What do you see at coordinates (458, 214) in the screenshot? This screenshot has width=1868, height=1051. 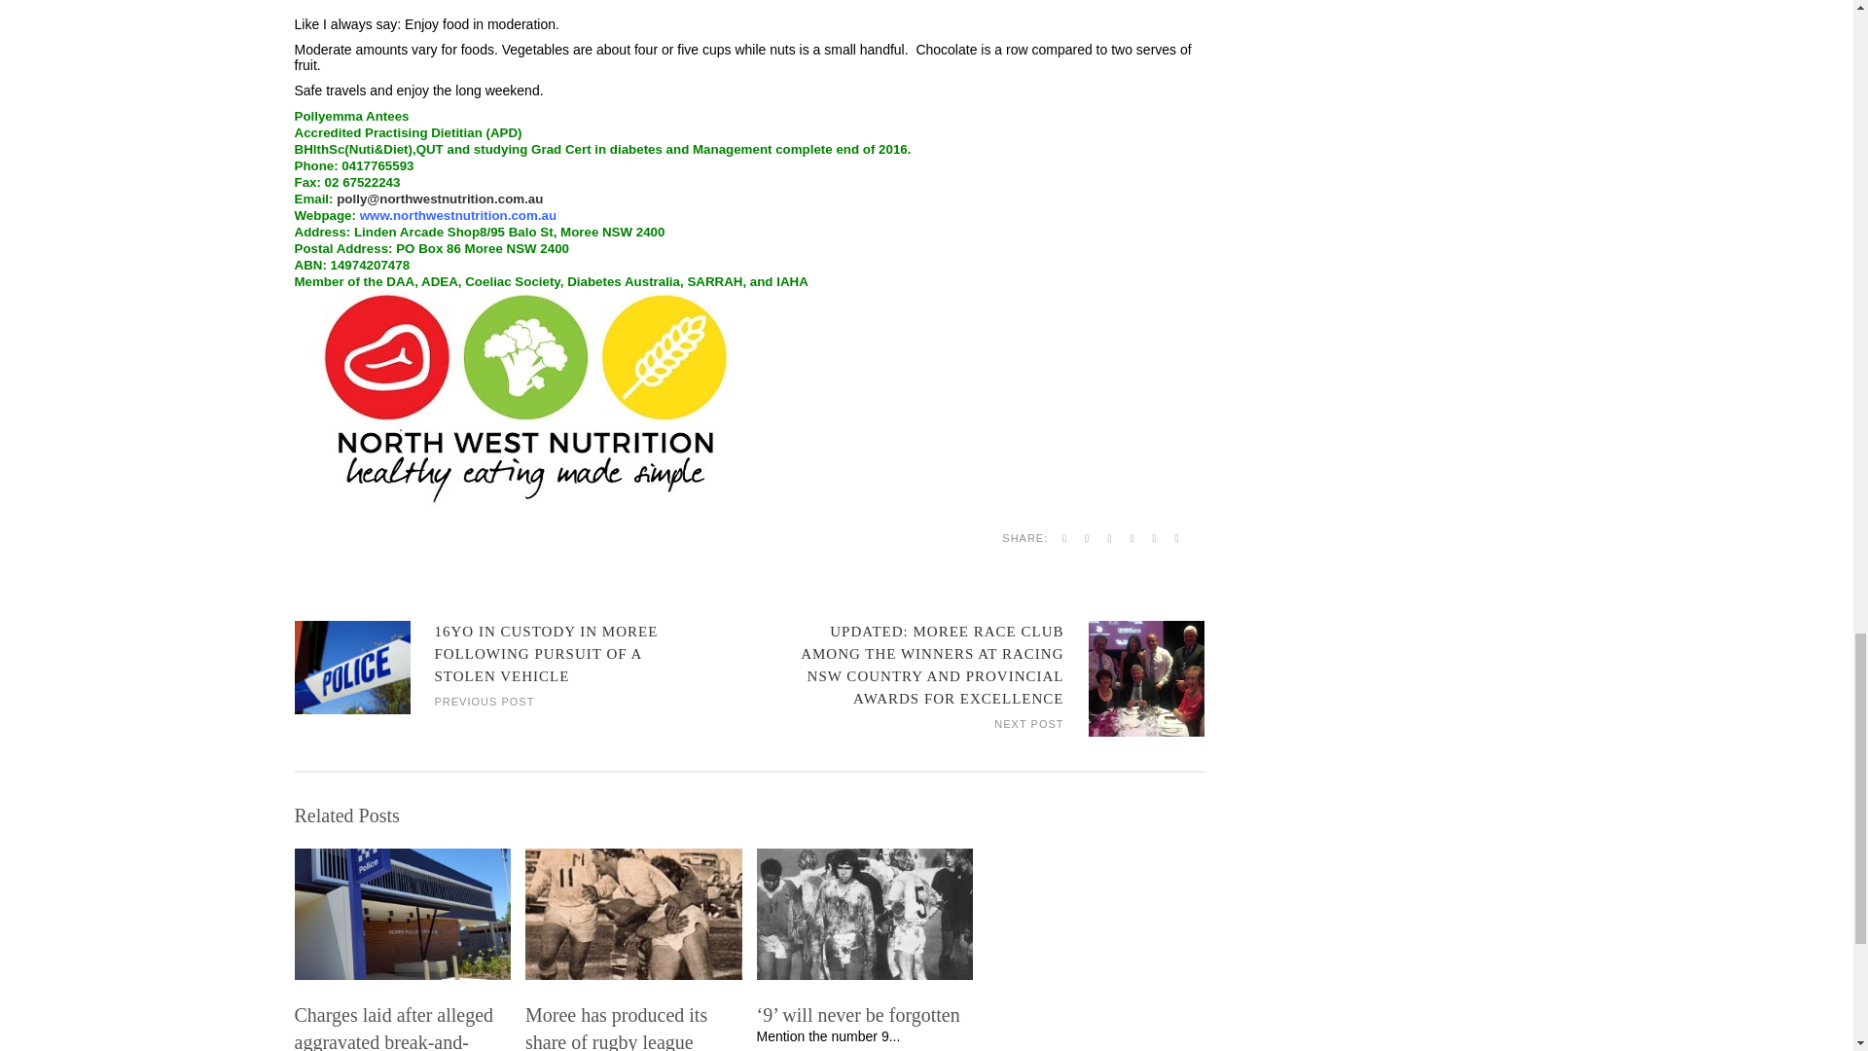 I see `www.northwestnutrition.com.au` at bounding box center [458, 214].